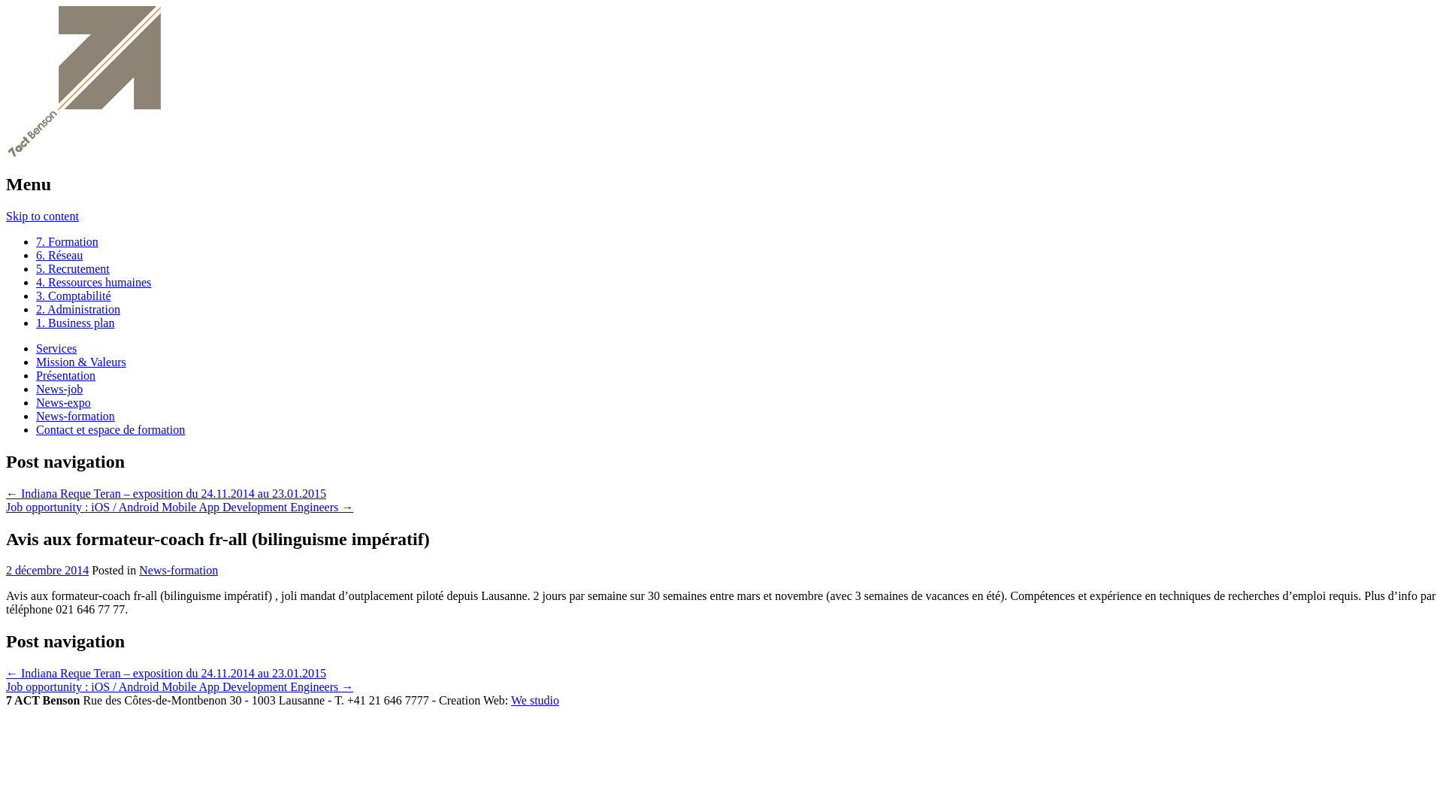  What do you see at coordinates (56, 349) in the screenshot?
I see `Services` at bounding box center [56, 349].